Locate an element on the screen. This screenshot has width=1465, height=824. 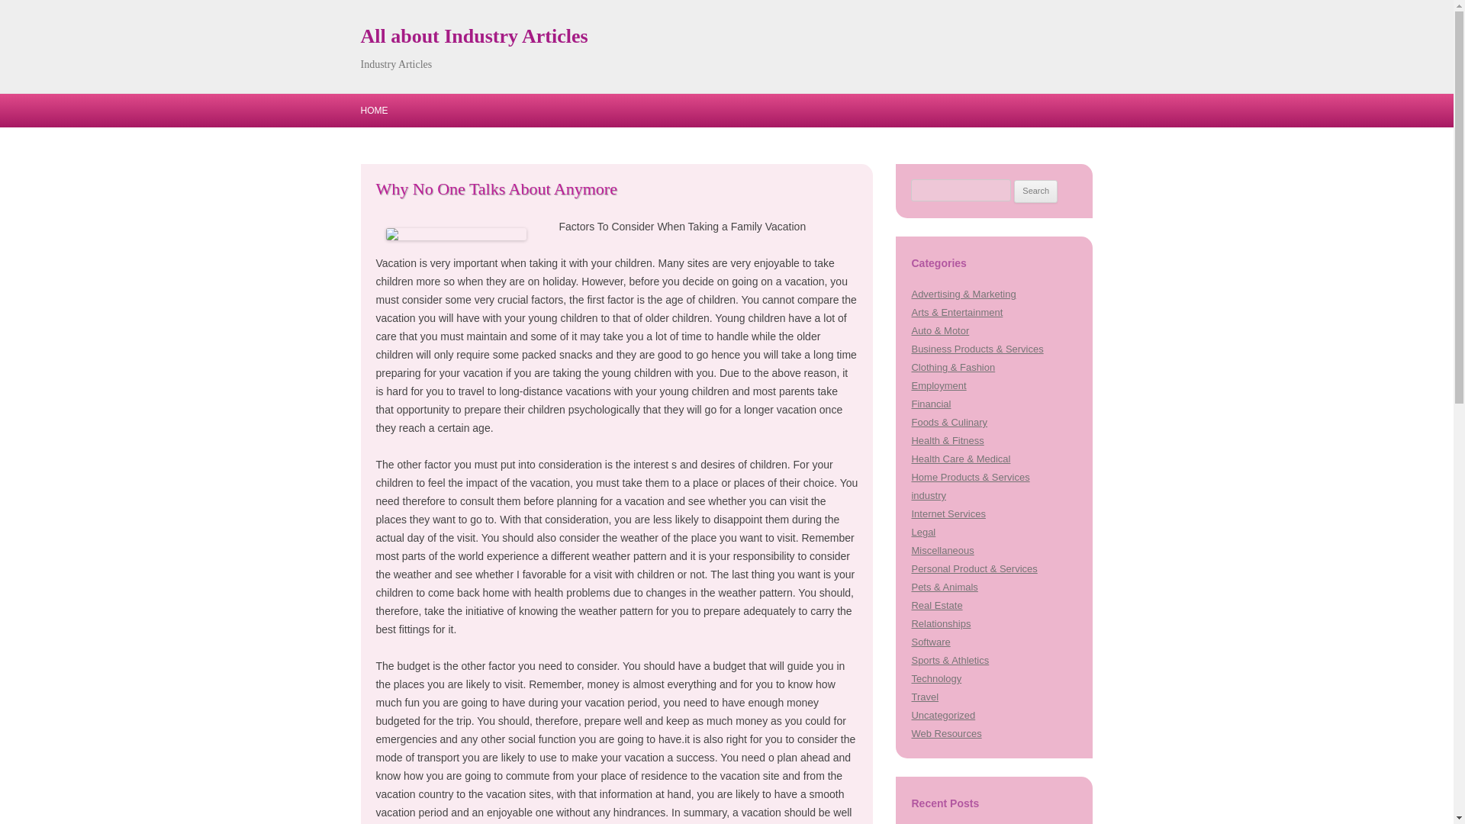
Miscellaneous is located at coordinates (942, 550).